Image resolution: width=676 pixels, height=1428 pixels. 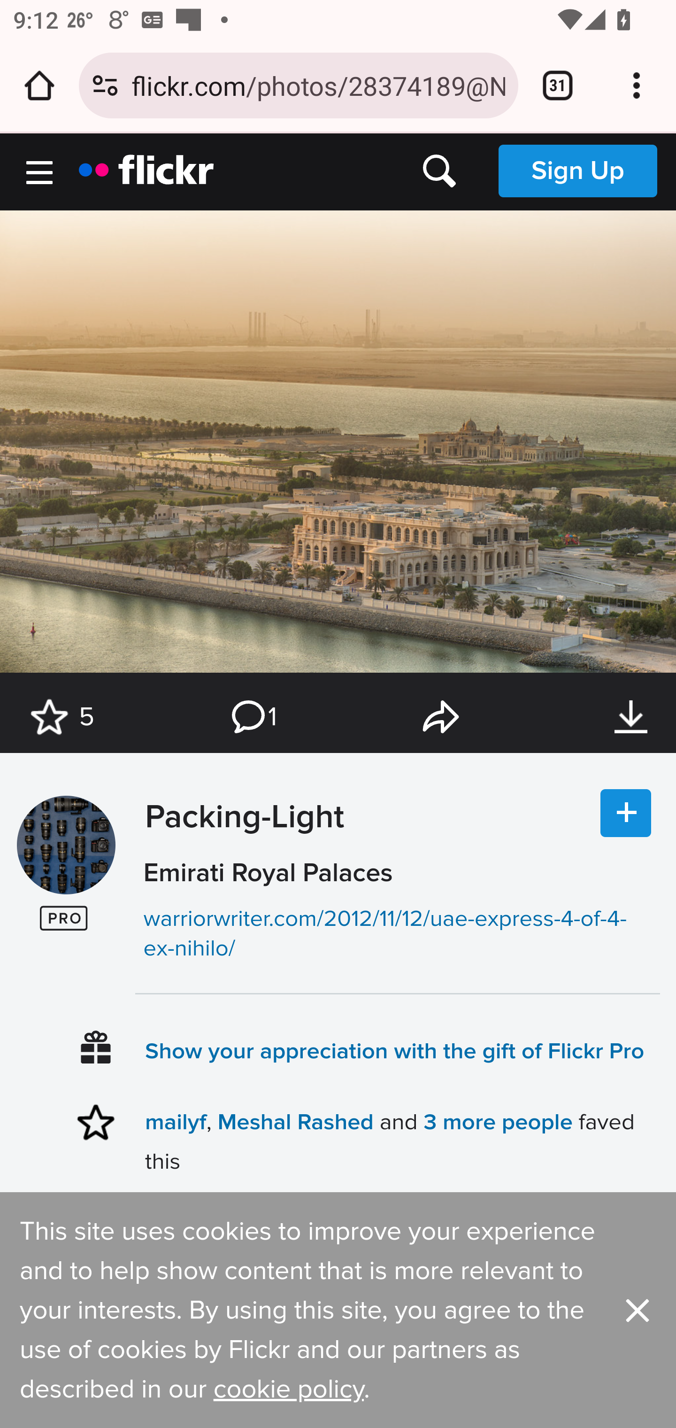 I want to click on Connection is secure, so click(x=105, y=85).